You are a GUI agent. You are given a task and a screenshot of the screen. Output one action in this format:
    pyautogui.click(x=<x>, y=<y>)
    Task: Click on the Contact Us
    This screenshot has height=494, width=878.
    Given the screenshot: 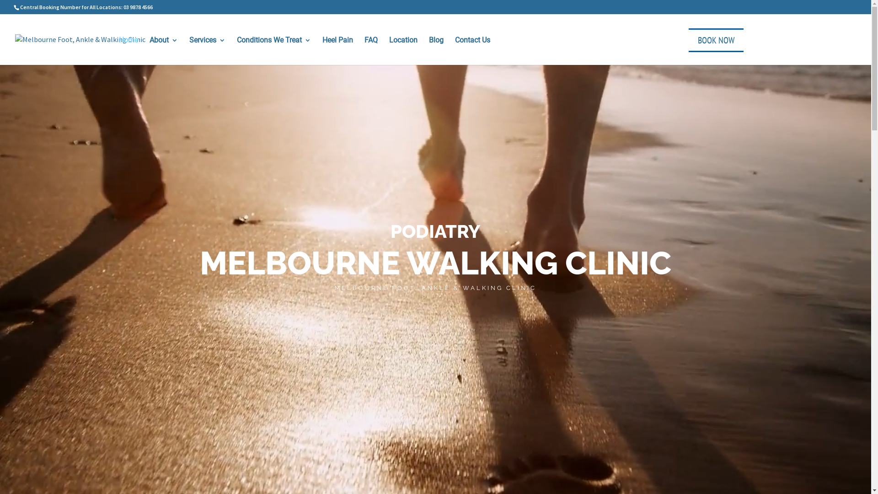 What is the action you would take?
    pyautogui.click(x=472, y=49)
    